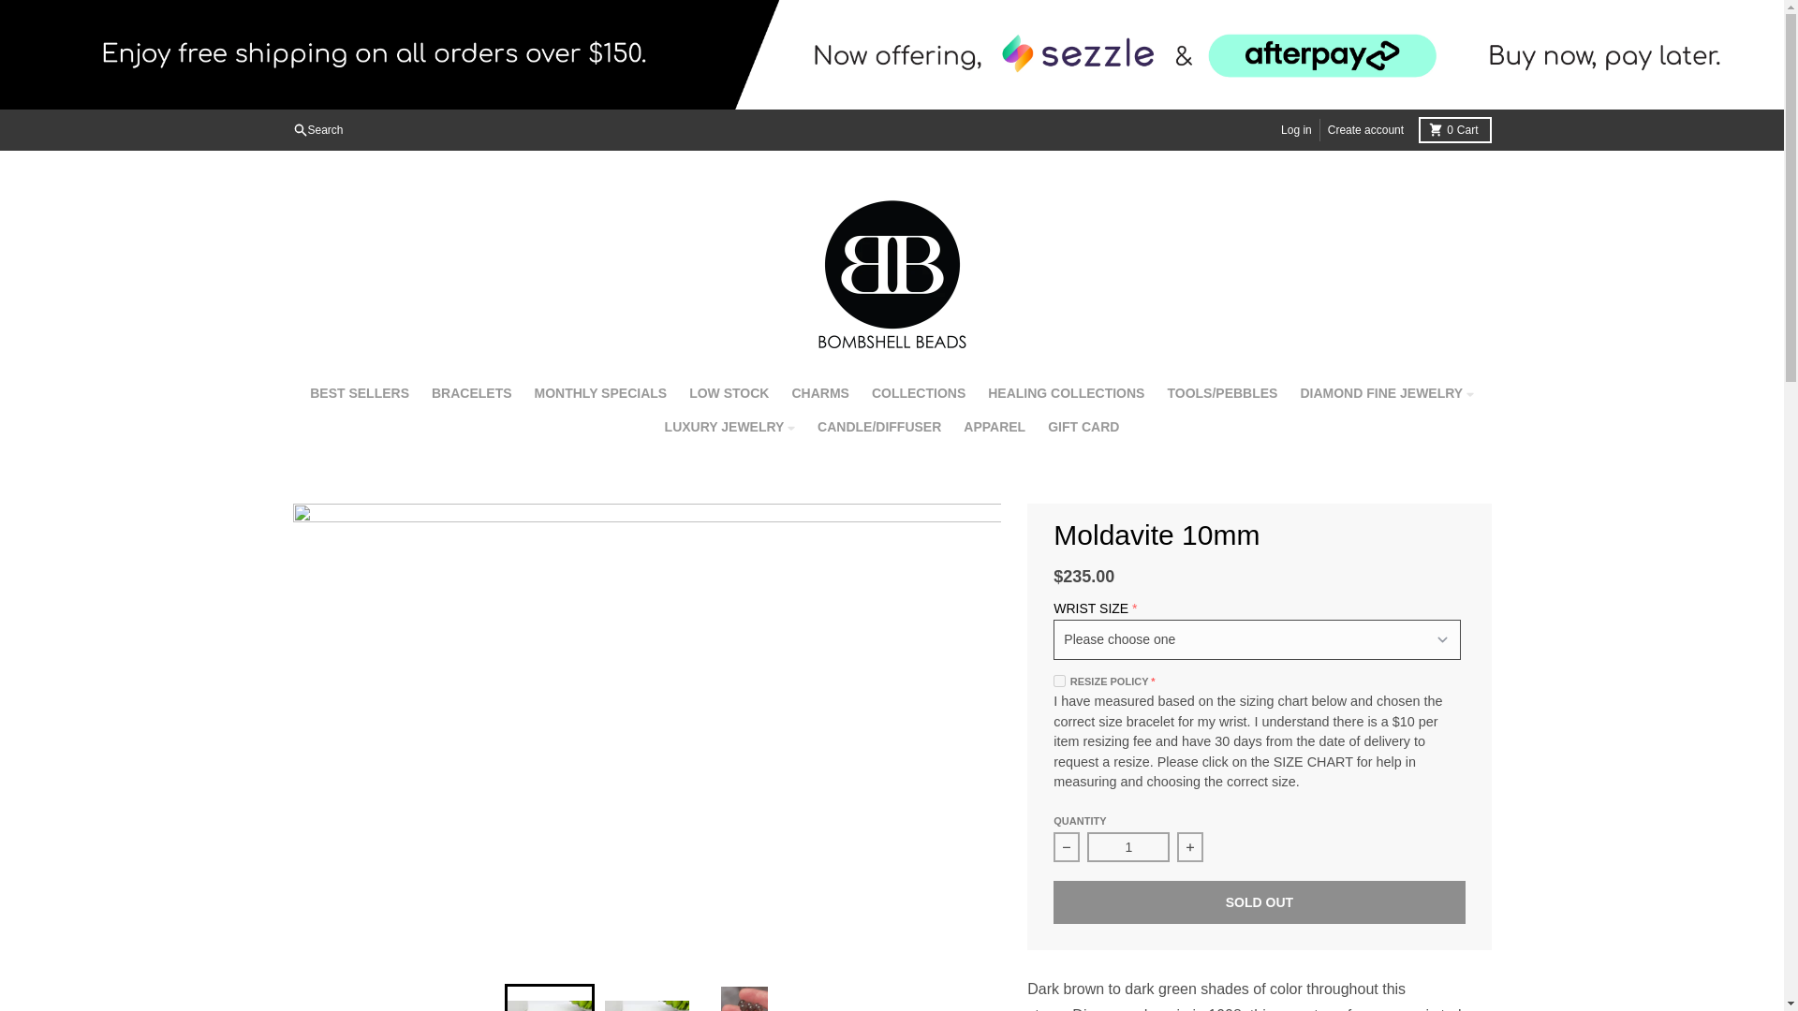 Image resolution: width=1798 pixels, height=1011 pixels. Describe the element at coordinates (819, 393) in the screenshot. I see `Search` at that location.